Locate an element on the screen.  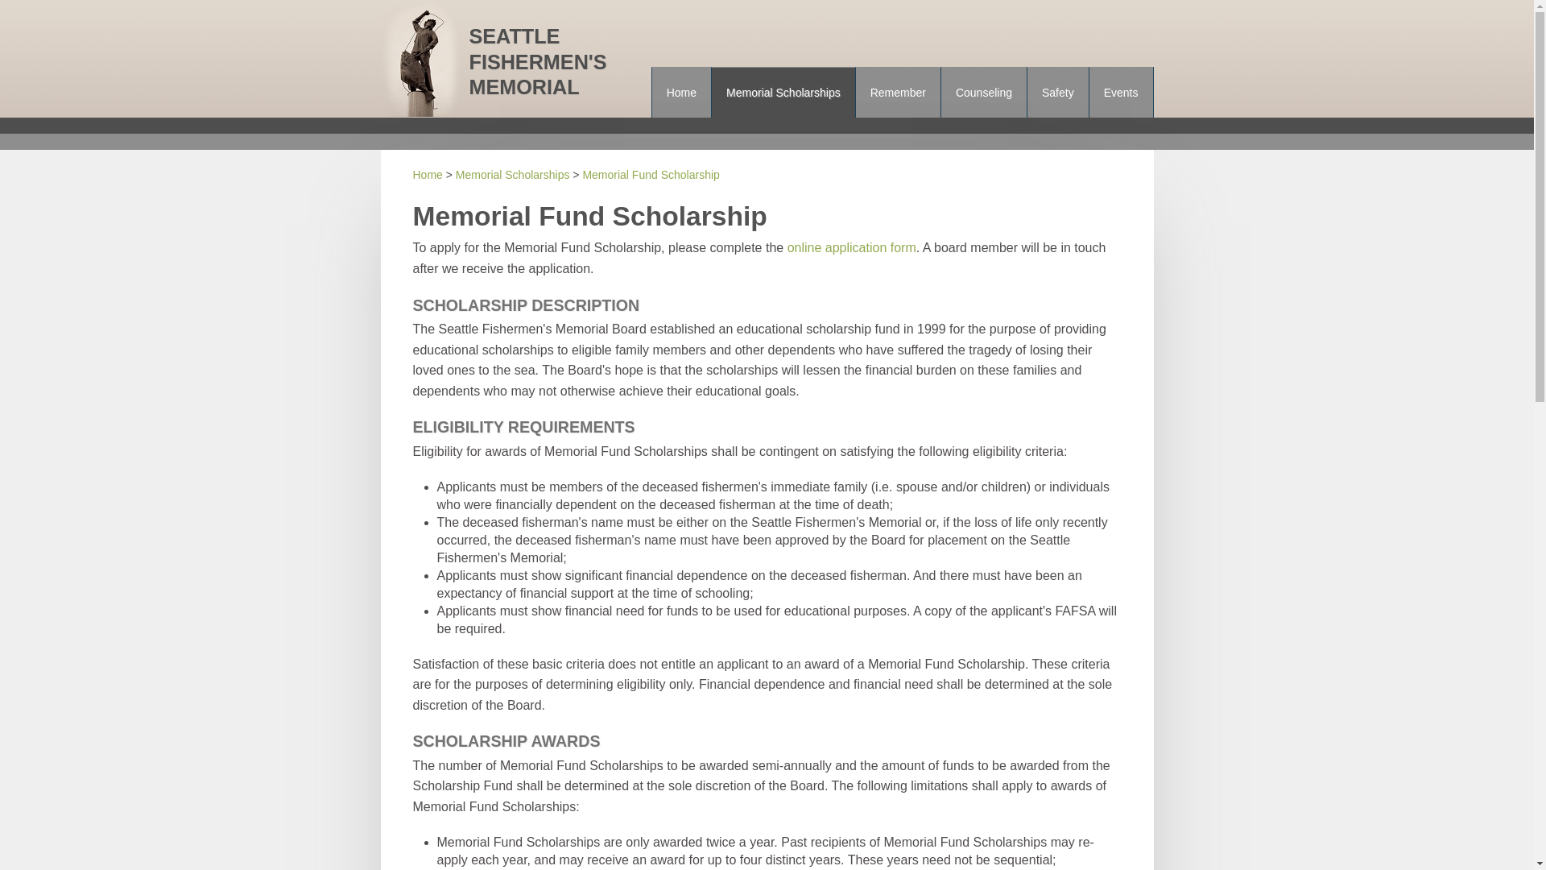
Seattle Fishermen's Memorial is located at coordinates (541, 63).